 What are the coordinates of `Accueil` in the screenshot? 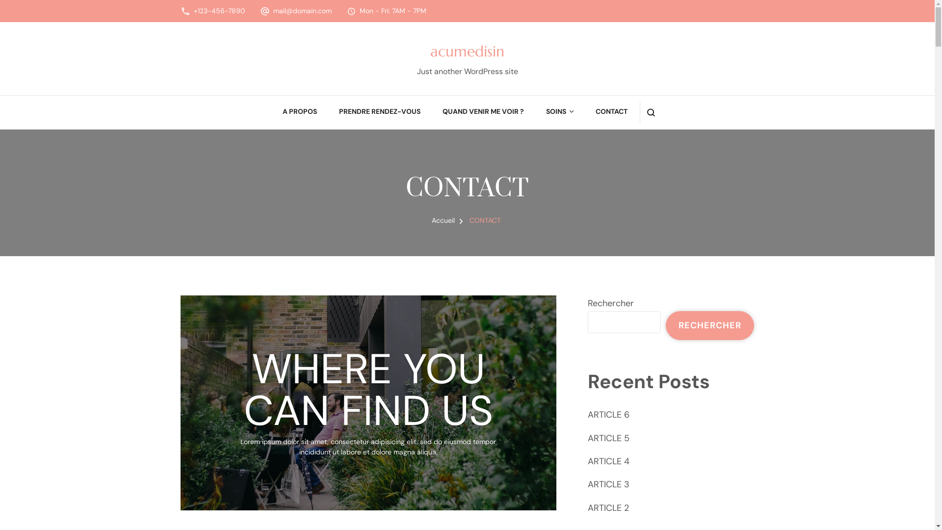 It's located at (444, 220).